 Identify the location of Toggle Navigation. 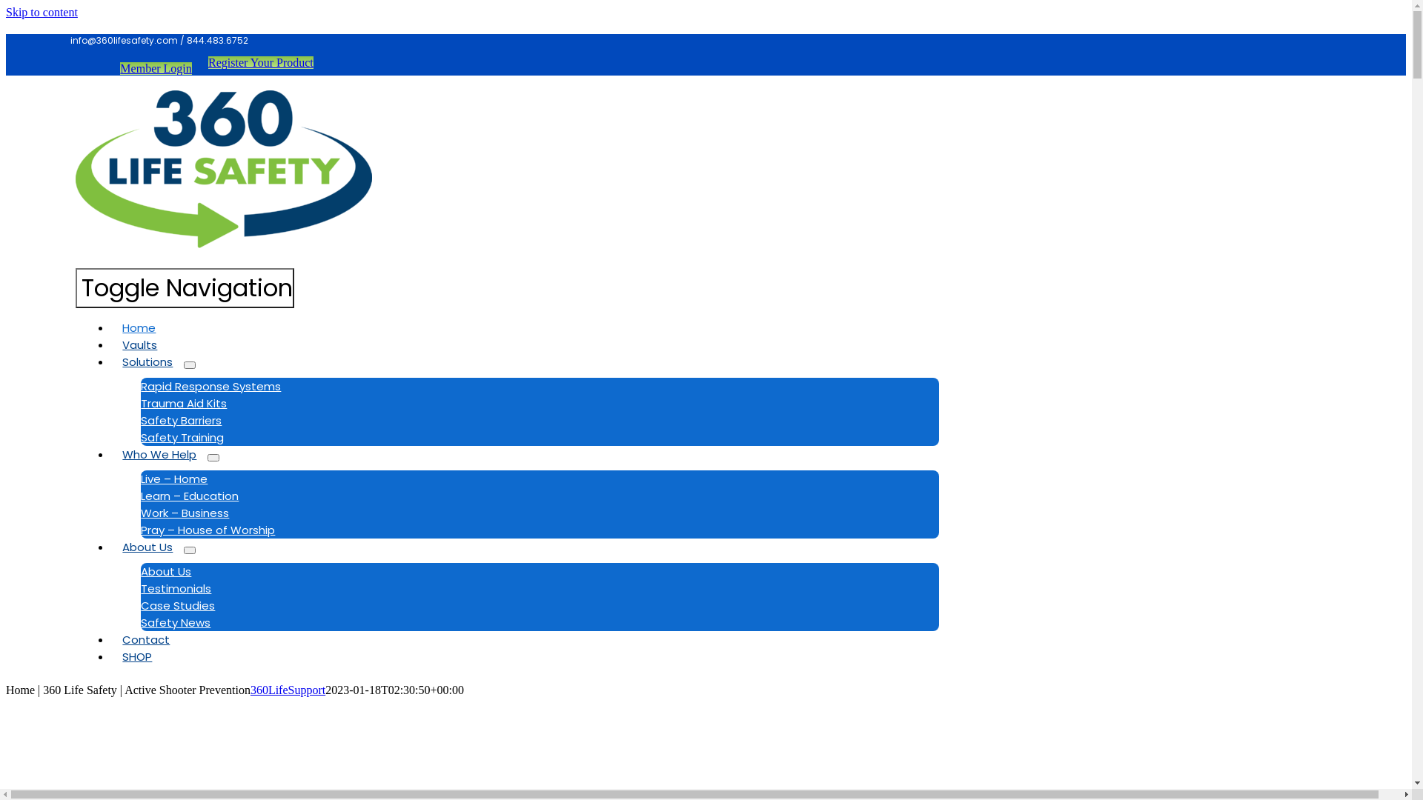
(185, 288).